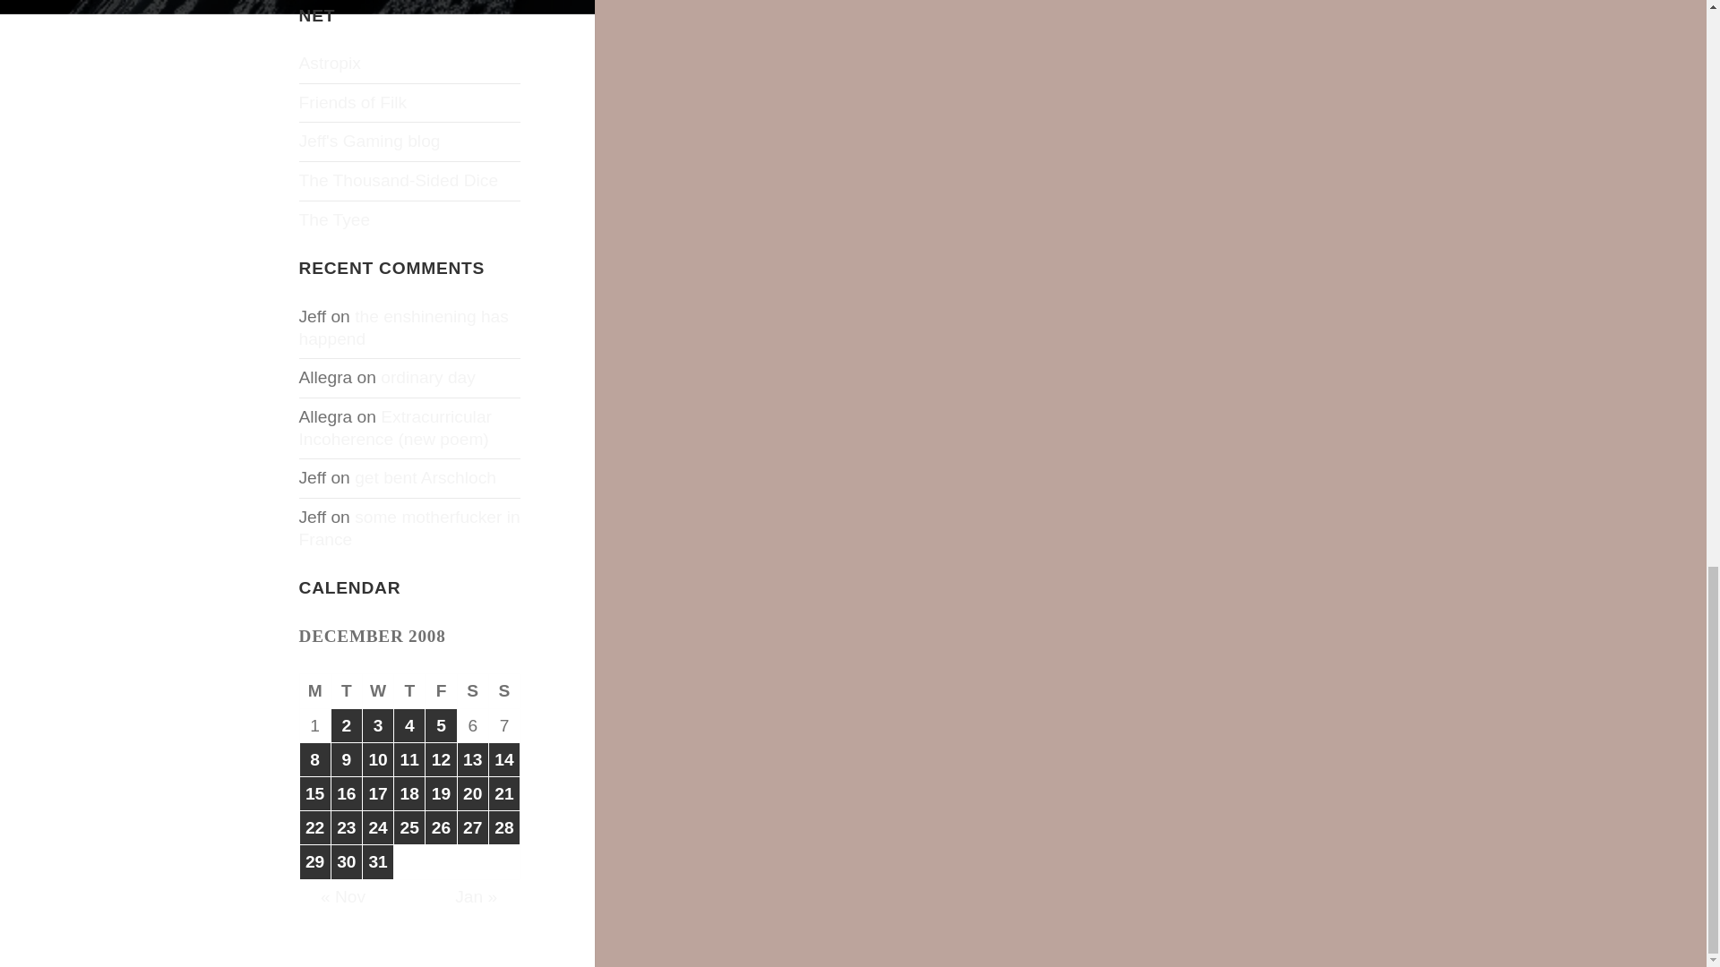  I want to click on 17, so click(378, 793).